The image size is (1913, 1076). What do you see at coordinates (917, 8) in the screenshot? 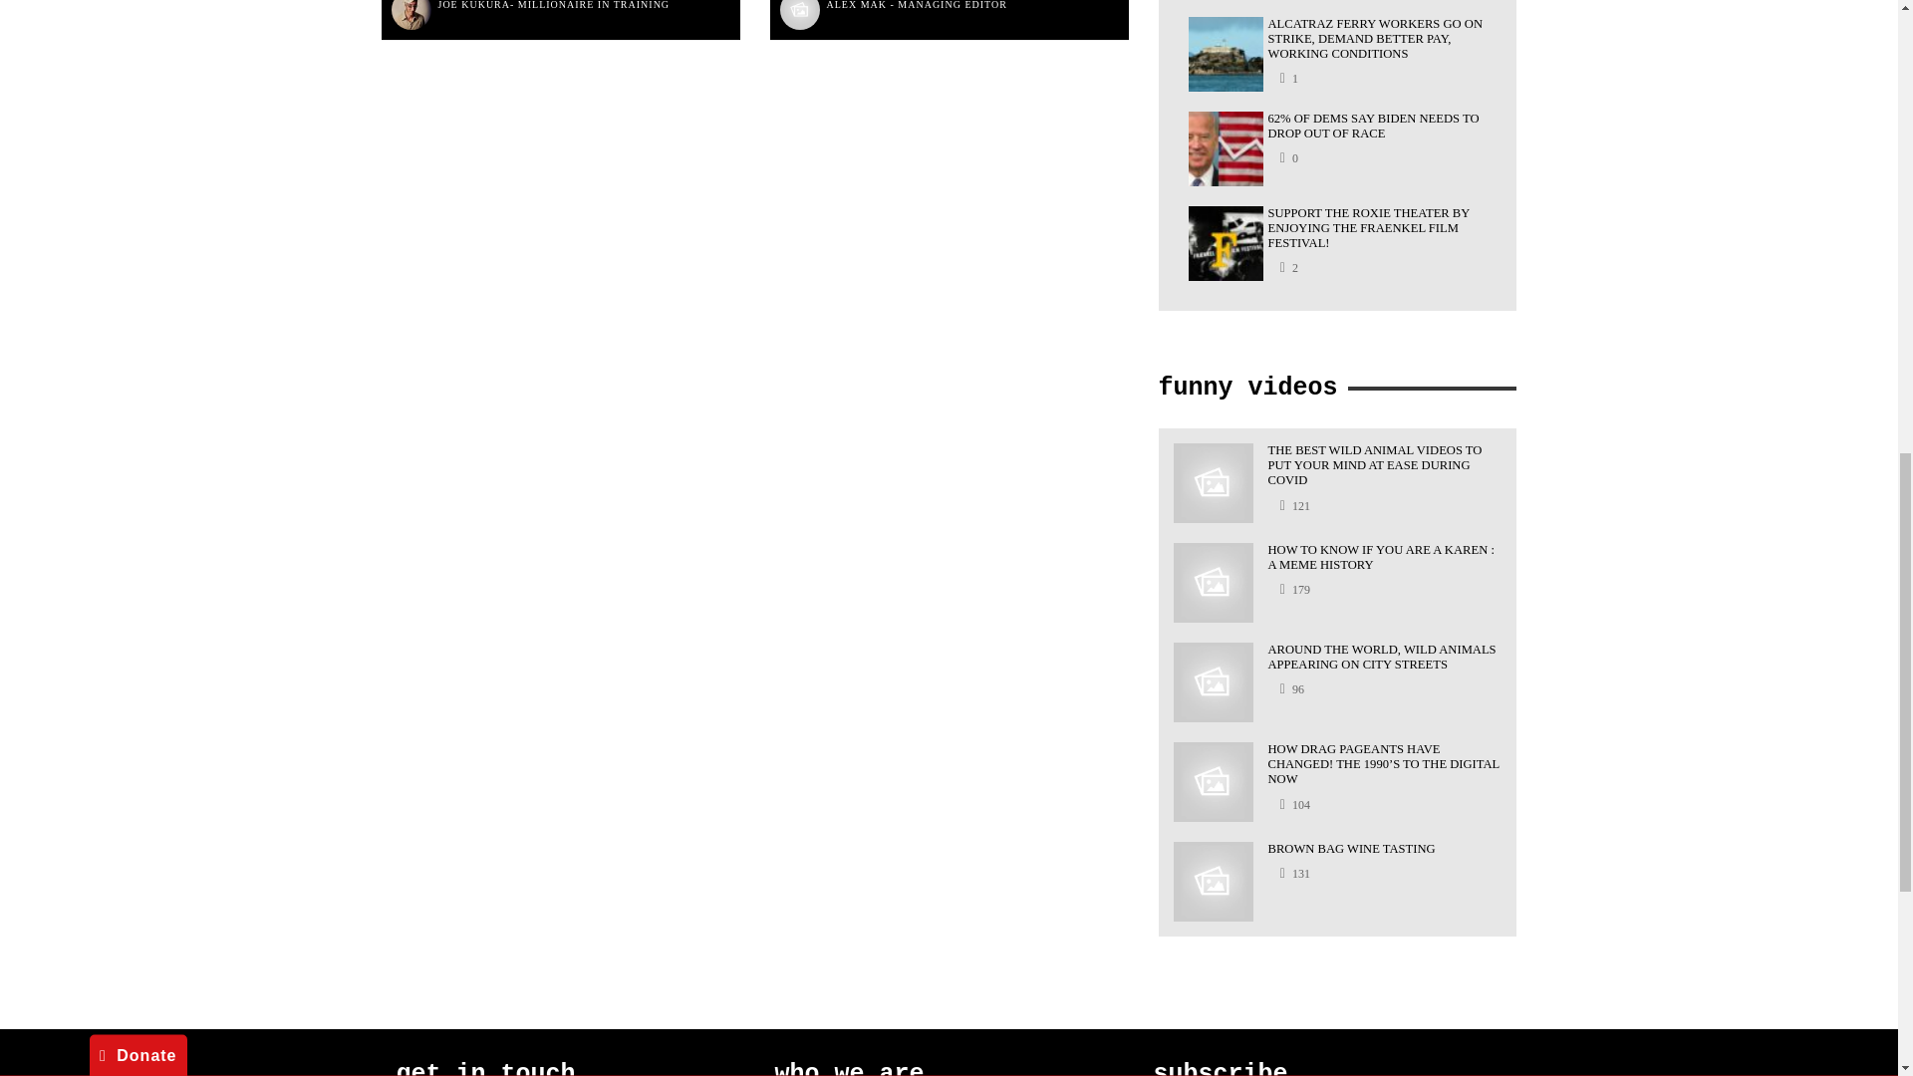
I see `View all posts by Alex Mak - Managing Editor` at bounding box center [917, 8].